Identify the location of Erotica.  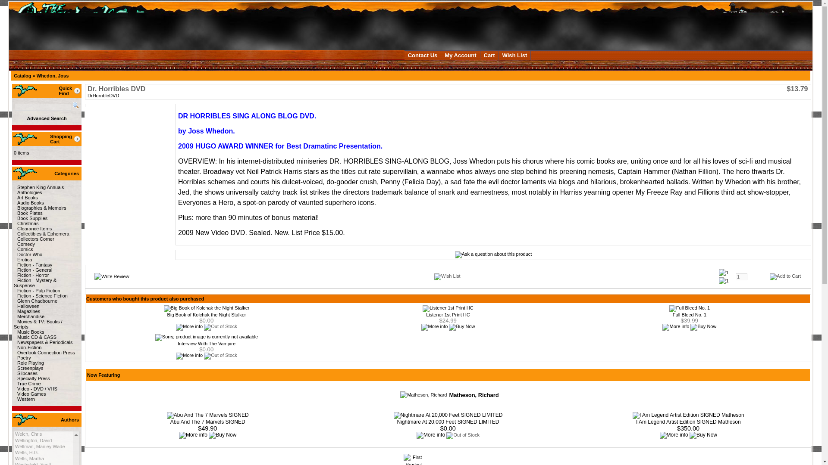
(23, 260).